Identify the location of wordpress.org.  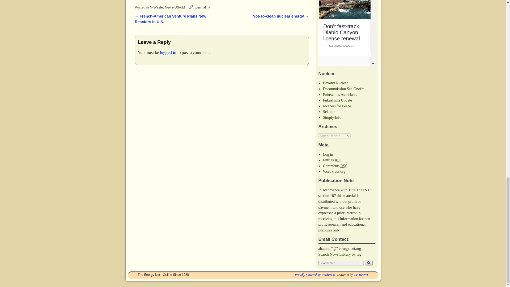
(315, 275).